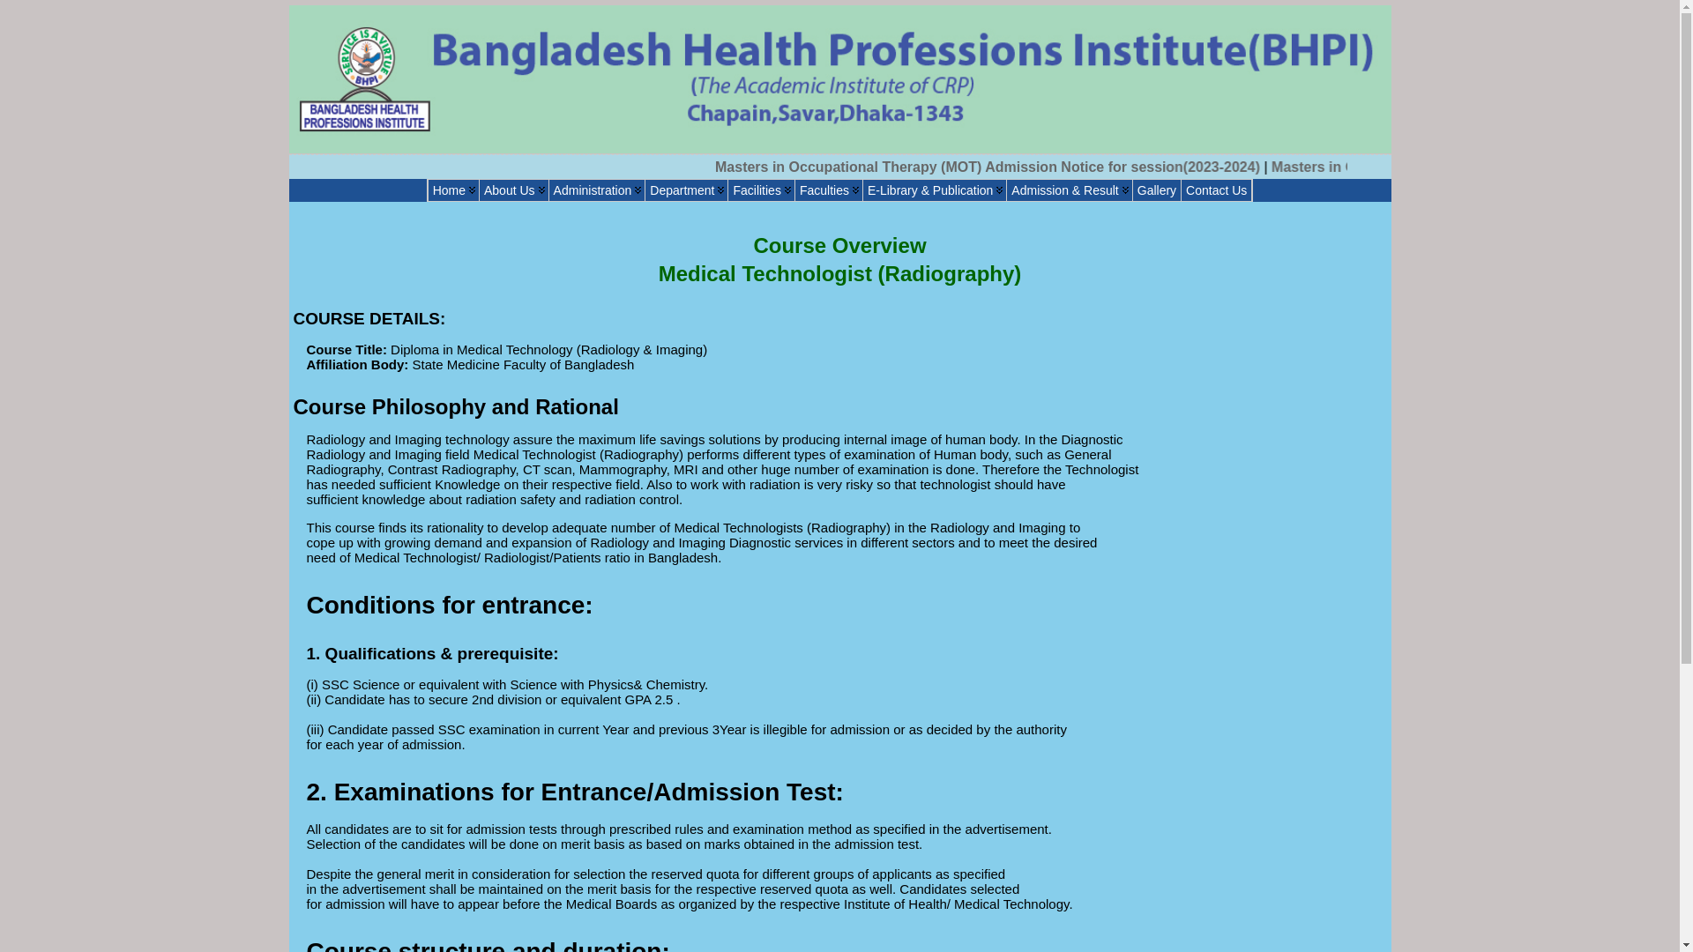 This screenshot has width=1693, height=952. What do you see at coordinates (453, 190) in the screenshot?
I see `Home` at bounding box center [453, 190].